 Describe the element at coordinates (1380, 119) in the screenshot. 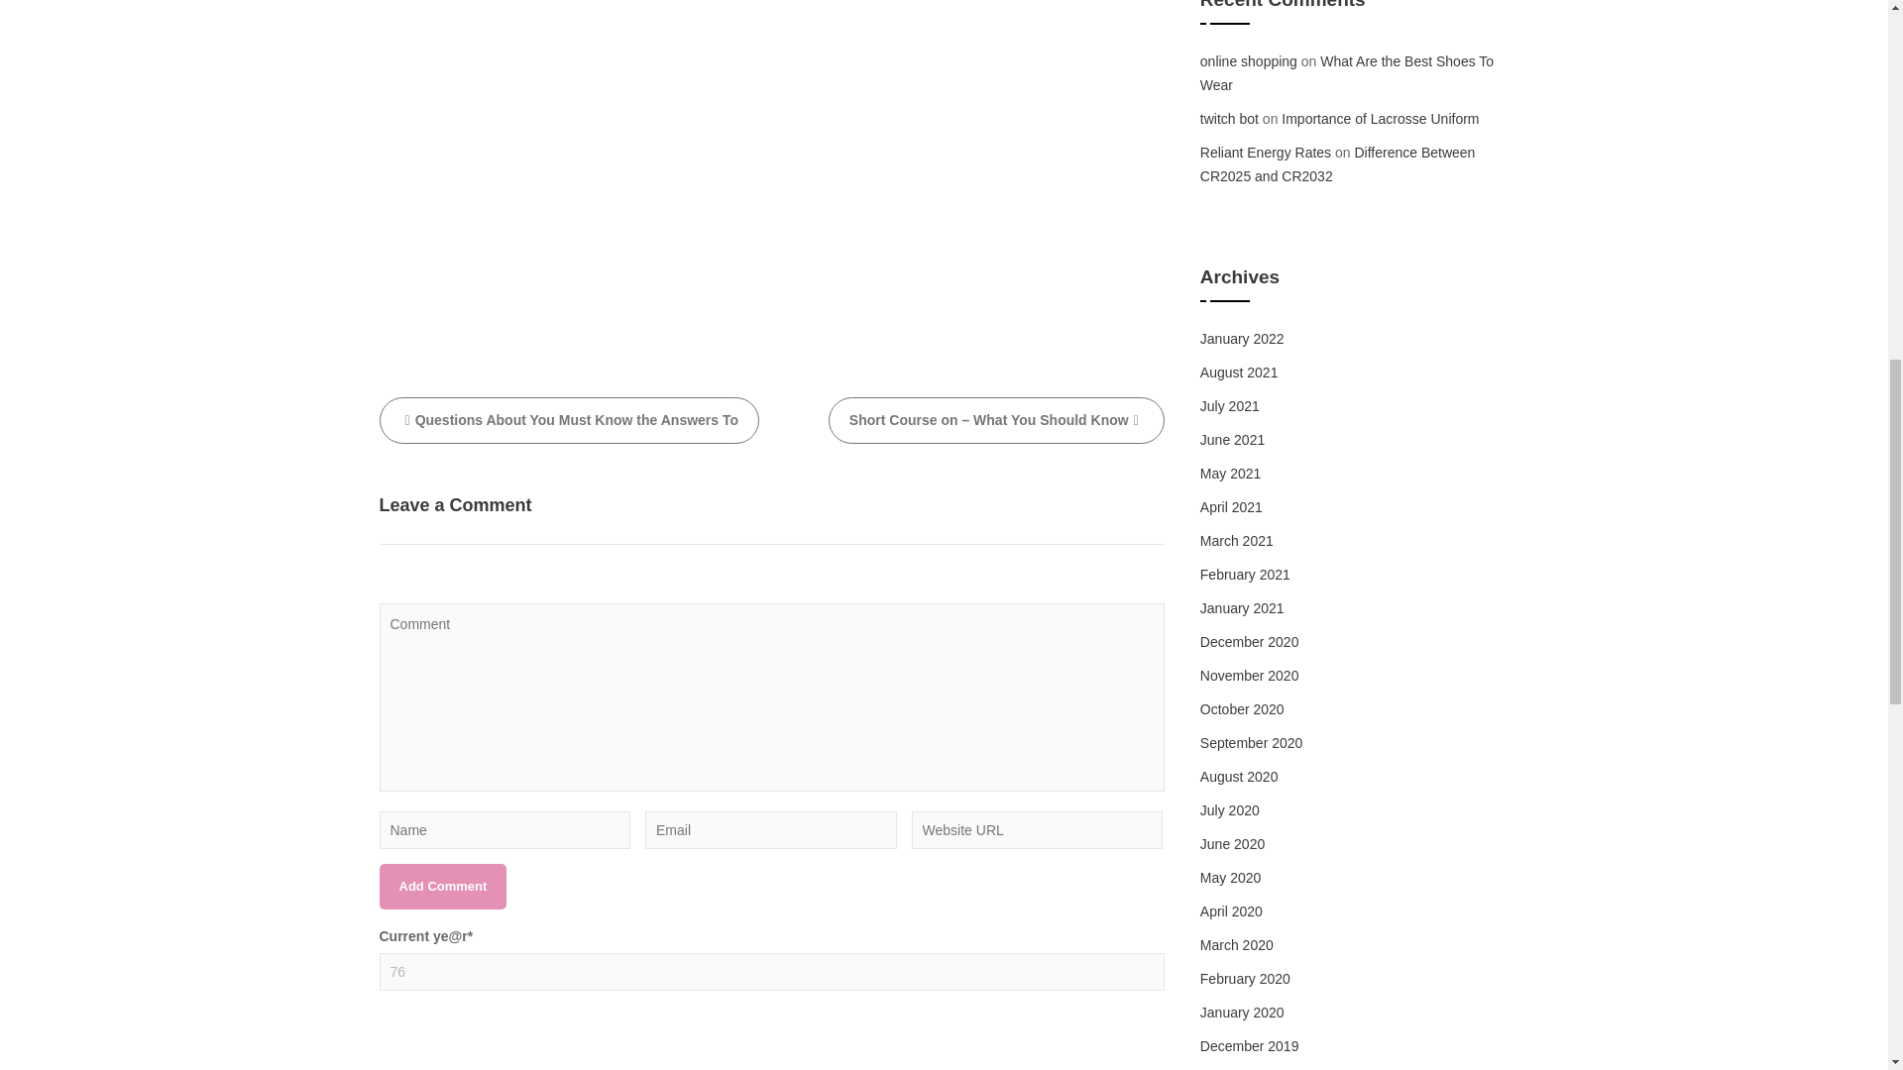

I see `Importance of Lacrosse Uniform` at that location.